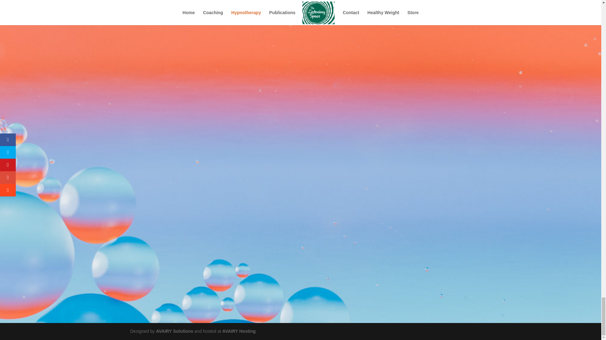  I want to click on AVAIRY Hosting, so click(238, 331).